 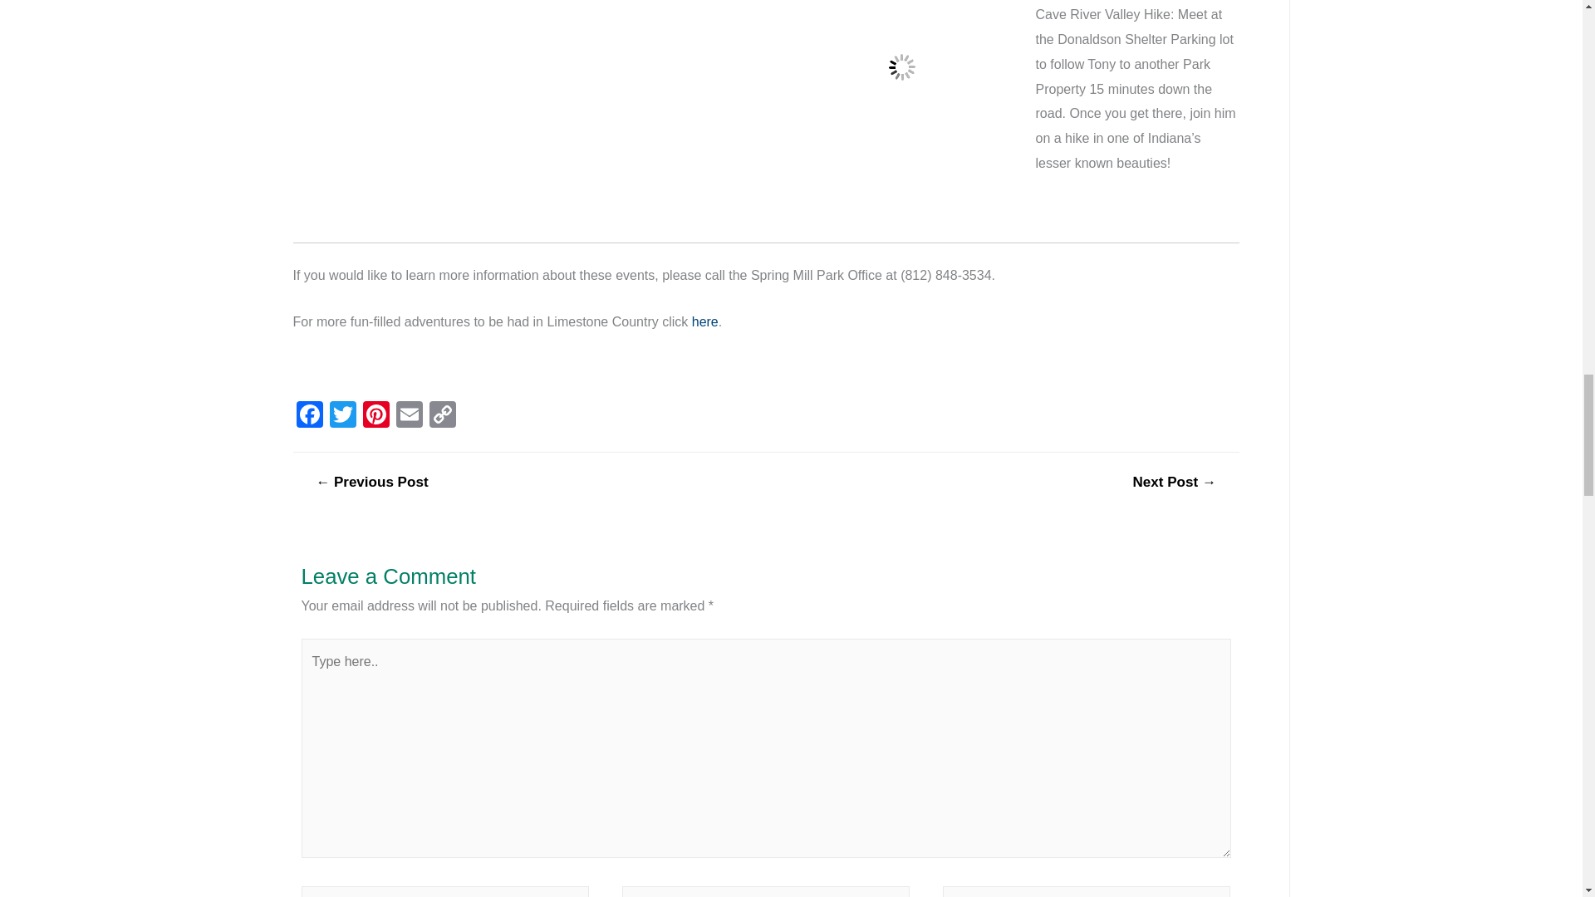 What do you see at coordinates (442, 415) in the screenshot?
I see `Copy Link` at bounding box center [442, 415].